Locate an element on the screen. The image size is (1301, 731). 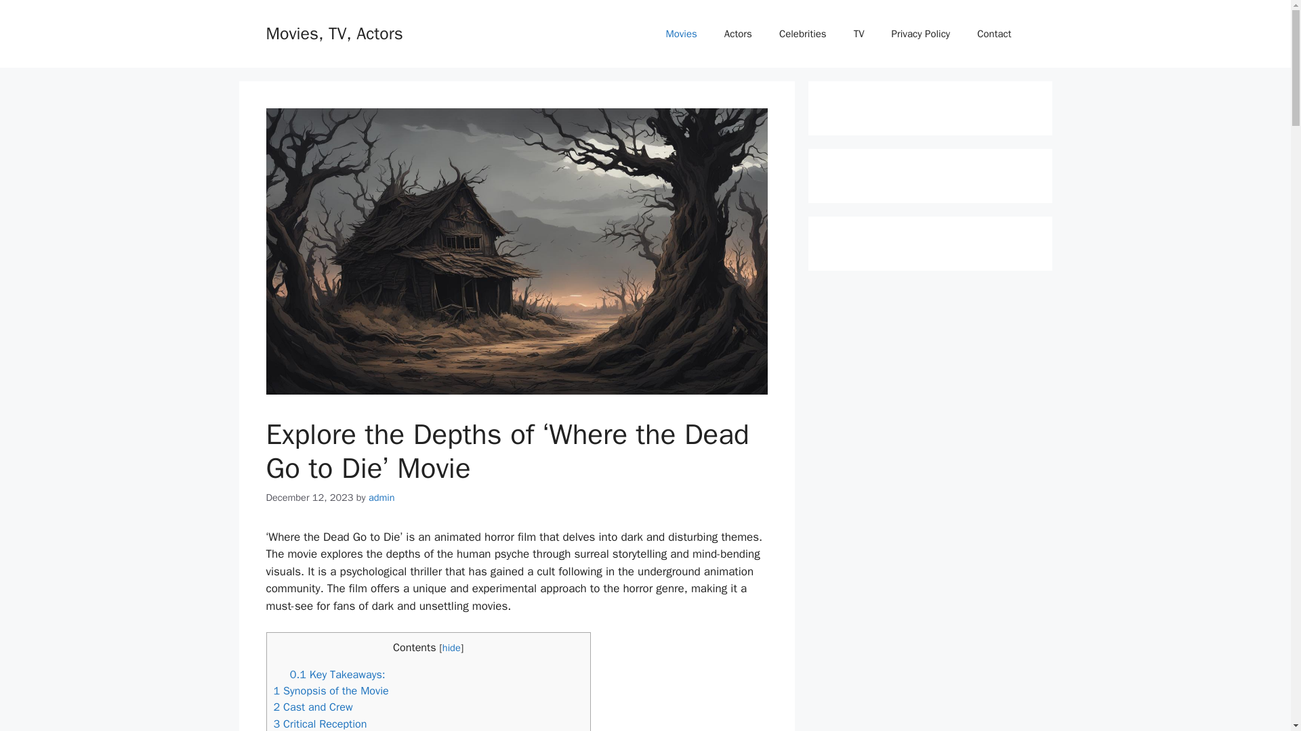
View all posts by admin is located at coordinates (381, 497).